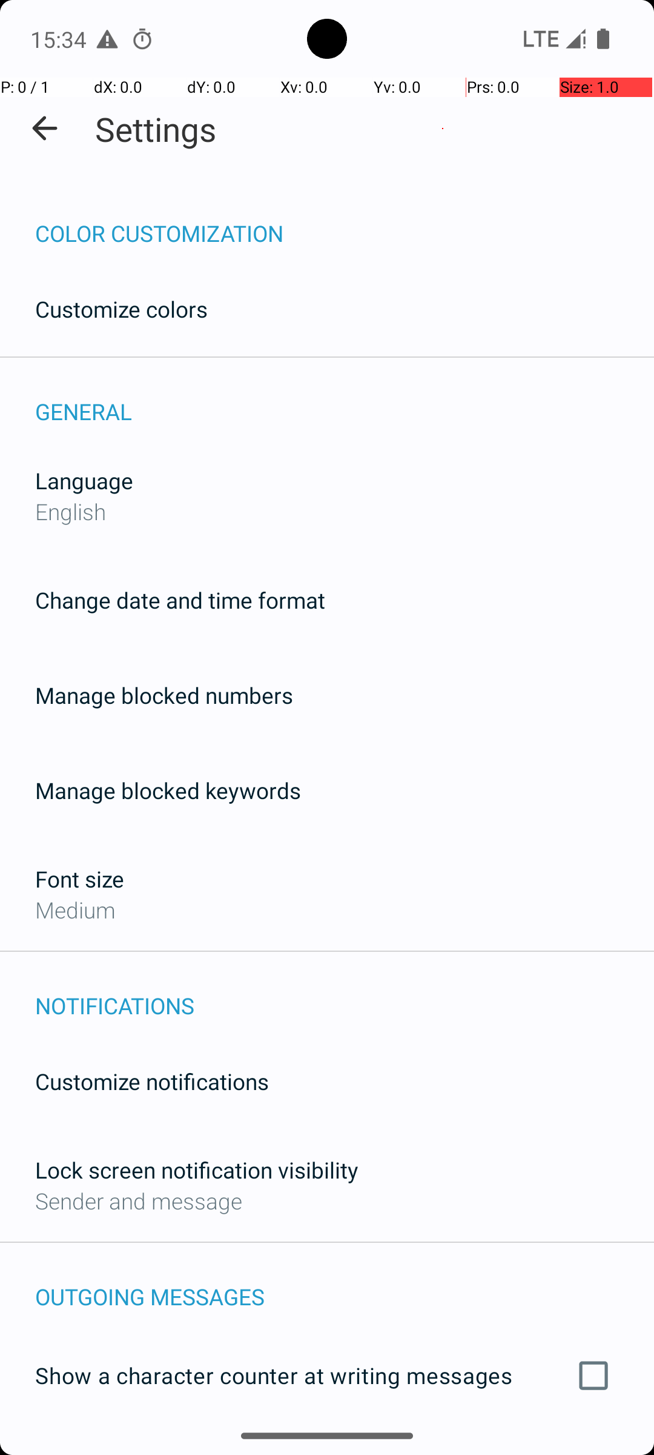  What do you see at coordinates (345, 1284) in the screenshot?
I see `OUTGOING MESSAGES` at bounding box center [345, 1284].